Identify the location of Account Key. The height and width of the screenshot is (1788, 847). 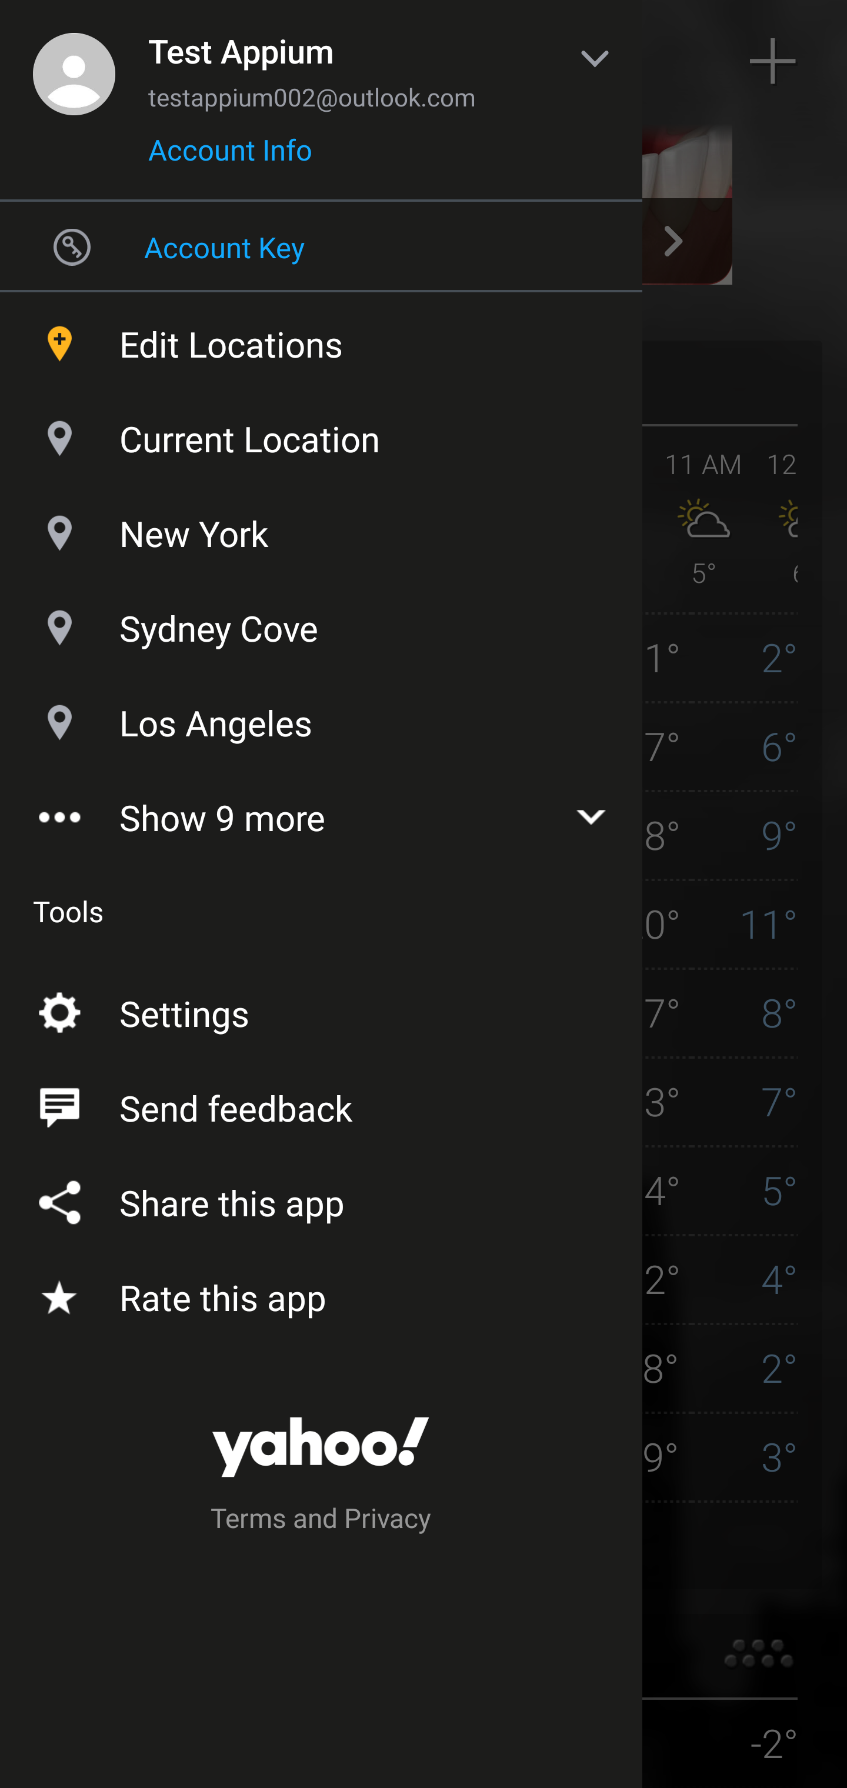
(321, 246).